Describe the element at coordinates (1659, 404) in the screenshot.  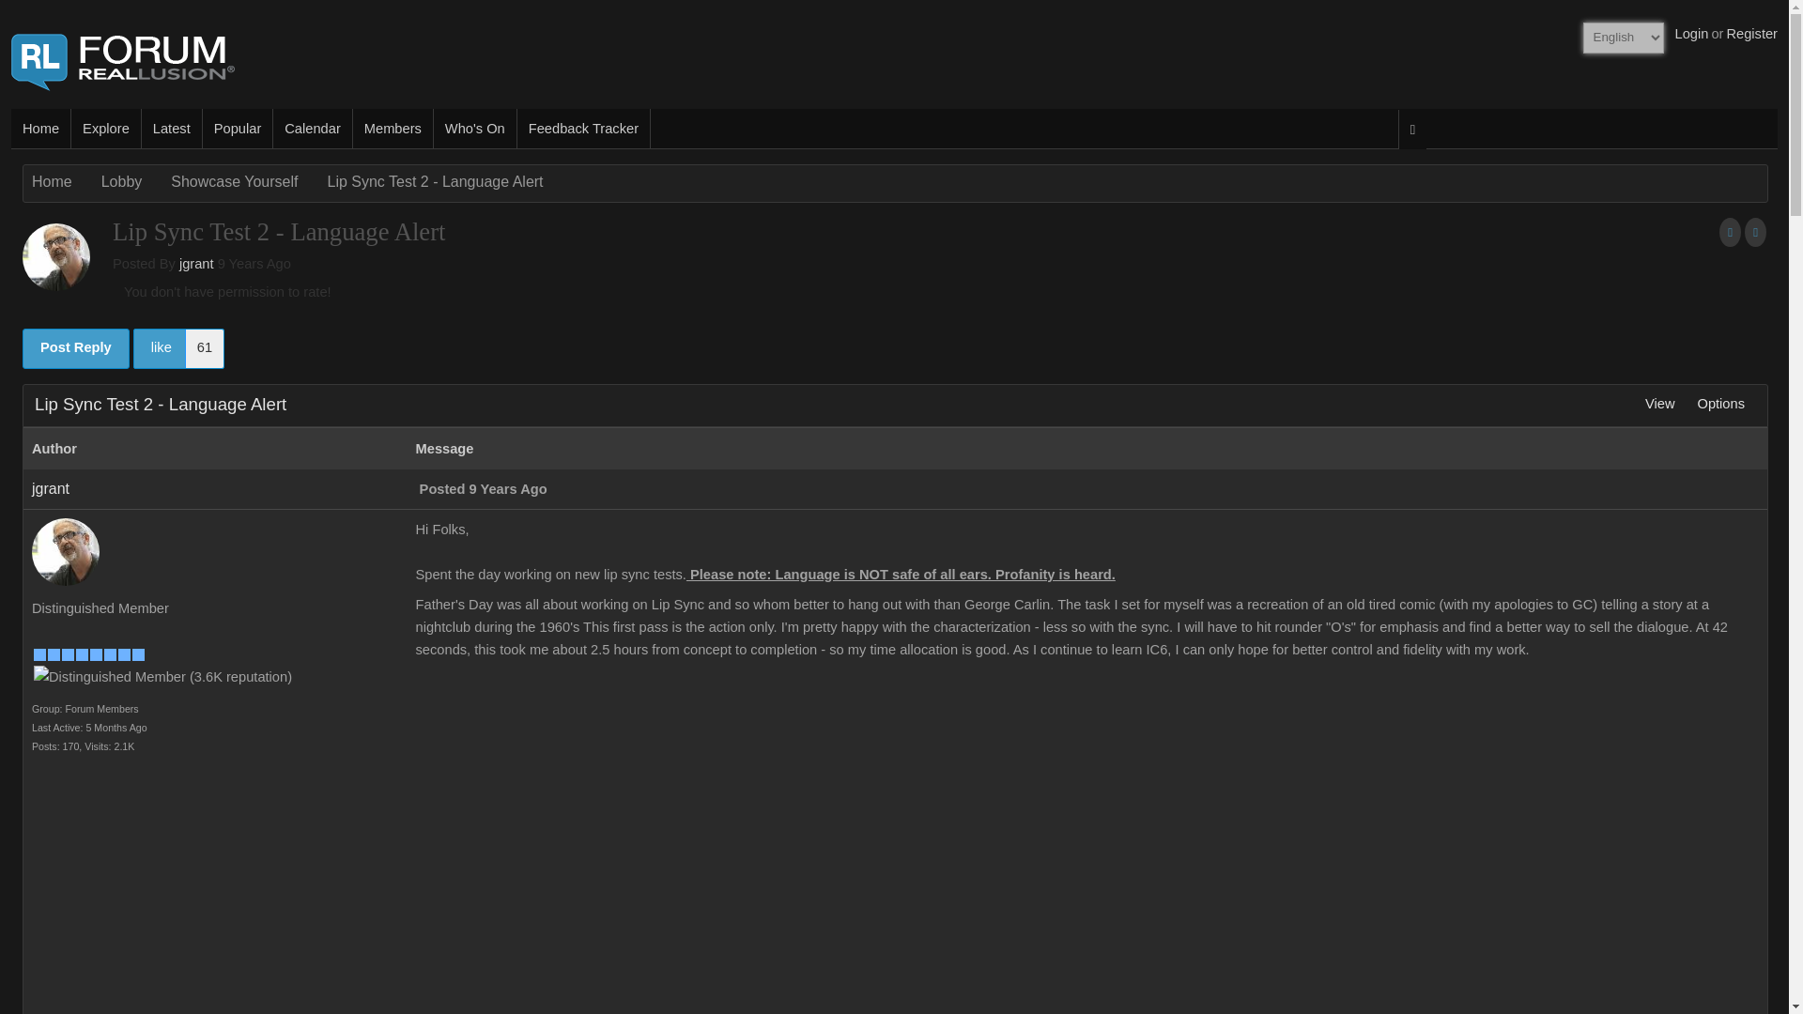
I see `View` at that location.